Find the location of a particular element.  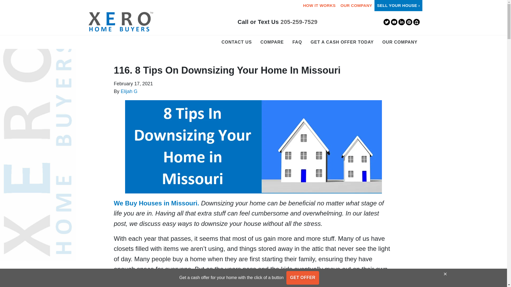

Pinterest is located at coordinates (409, 22).